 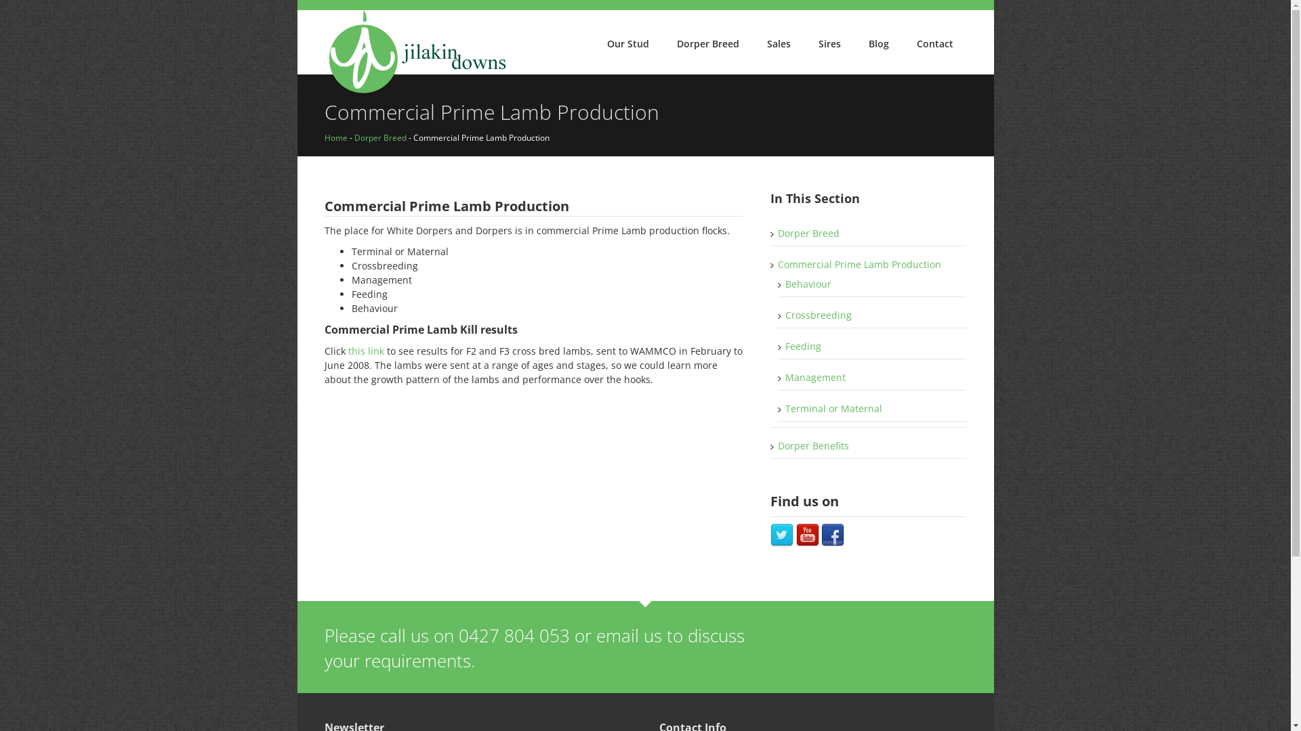 I want to click on Home, so click(x=335, y=138).